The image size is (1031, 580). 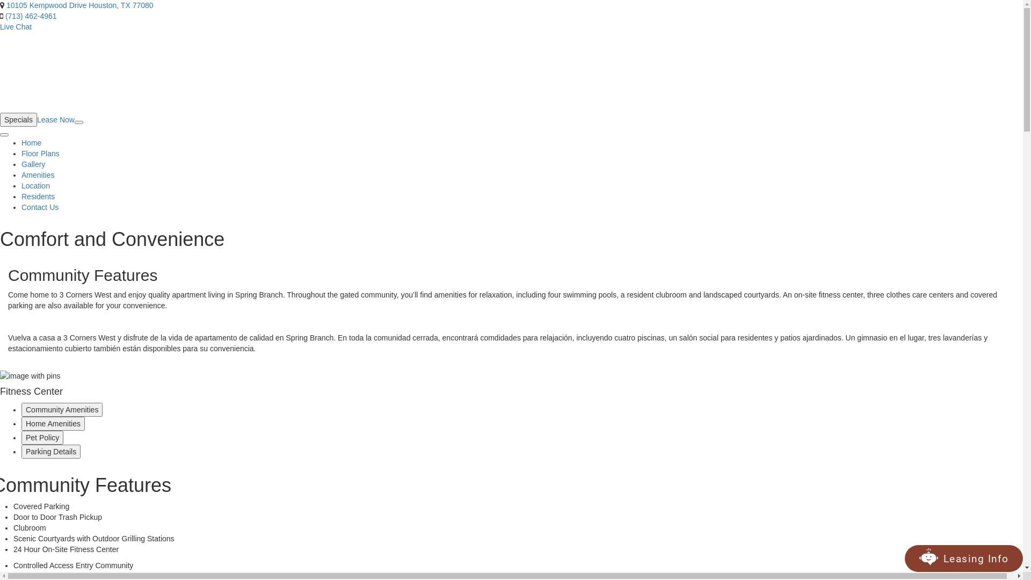 What do you see at coordinates (40, 207) in the screenshot?
I see `Contact Us` at bounding box center [40, 207].